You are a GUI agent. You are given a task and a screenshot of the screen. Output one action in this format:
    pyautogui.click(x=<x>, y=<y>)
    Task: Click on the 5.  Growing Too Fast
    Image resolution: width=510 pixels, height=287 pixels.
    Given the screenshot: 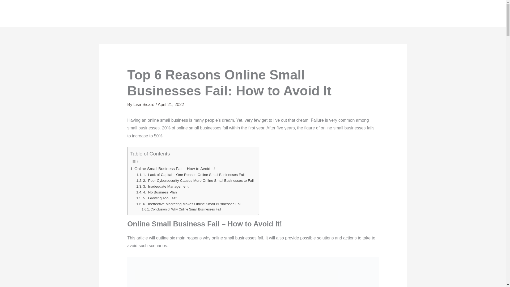 What is the action you would take?
    pyautogui.click(x=156, y=198)
    